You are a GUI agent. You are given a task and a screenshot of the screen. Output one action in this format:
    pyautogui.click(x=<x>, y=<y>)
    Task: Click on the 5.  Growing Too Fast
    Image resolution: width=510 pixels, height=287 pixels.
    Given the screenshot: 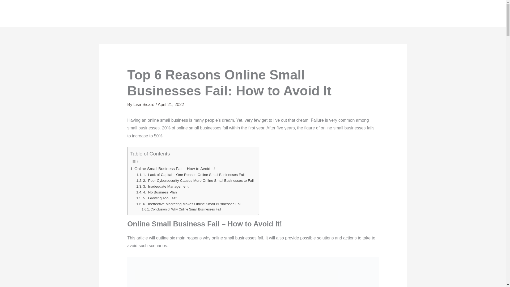 What is the action you would take?
    pyautogui.click(x=156, y=198)
    